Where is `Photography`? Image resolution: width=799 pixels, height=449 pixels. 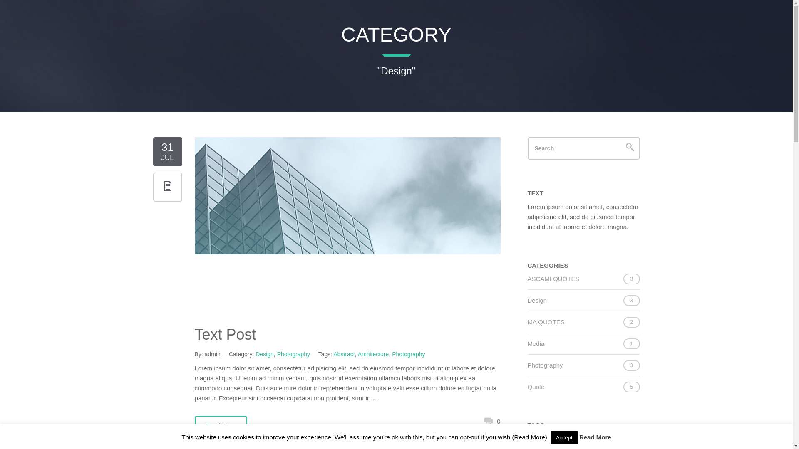
Photography is located at coordinates (294, 354).